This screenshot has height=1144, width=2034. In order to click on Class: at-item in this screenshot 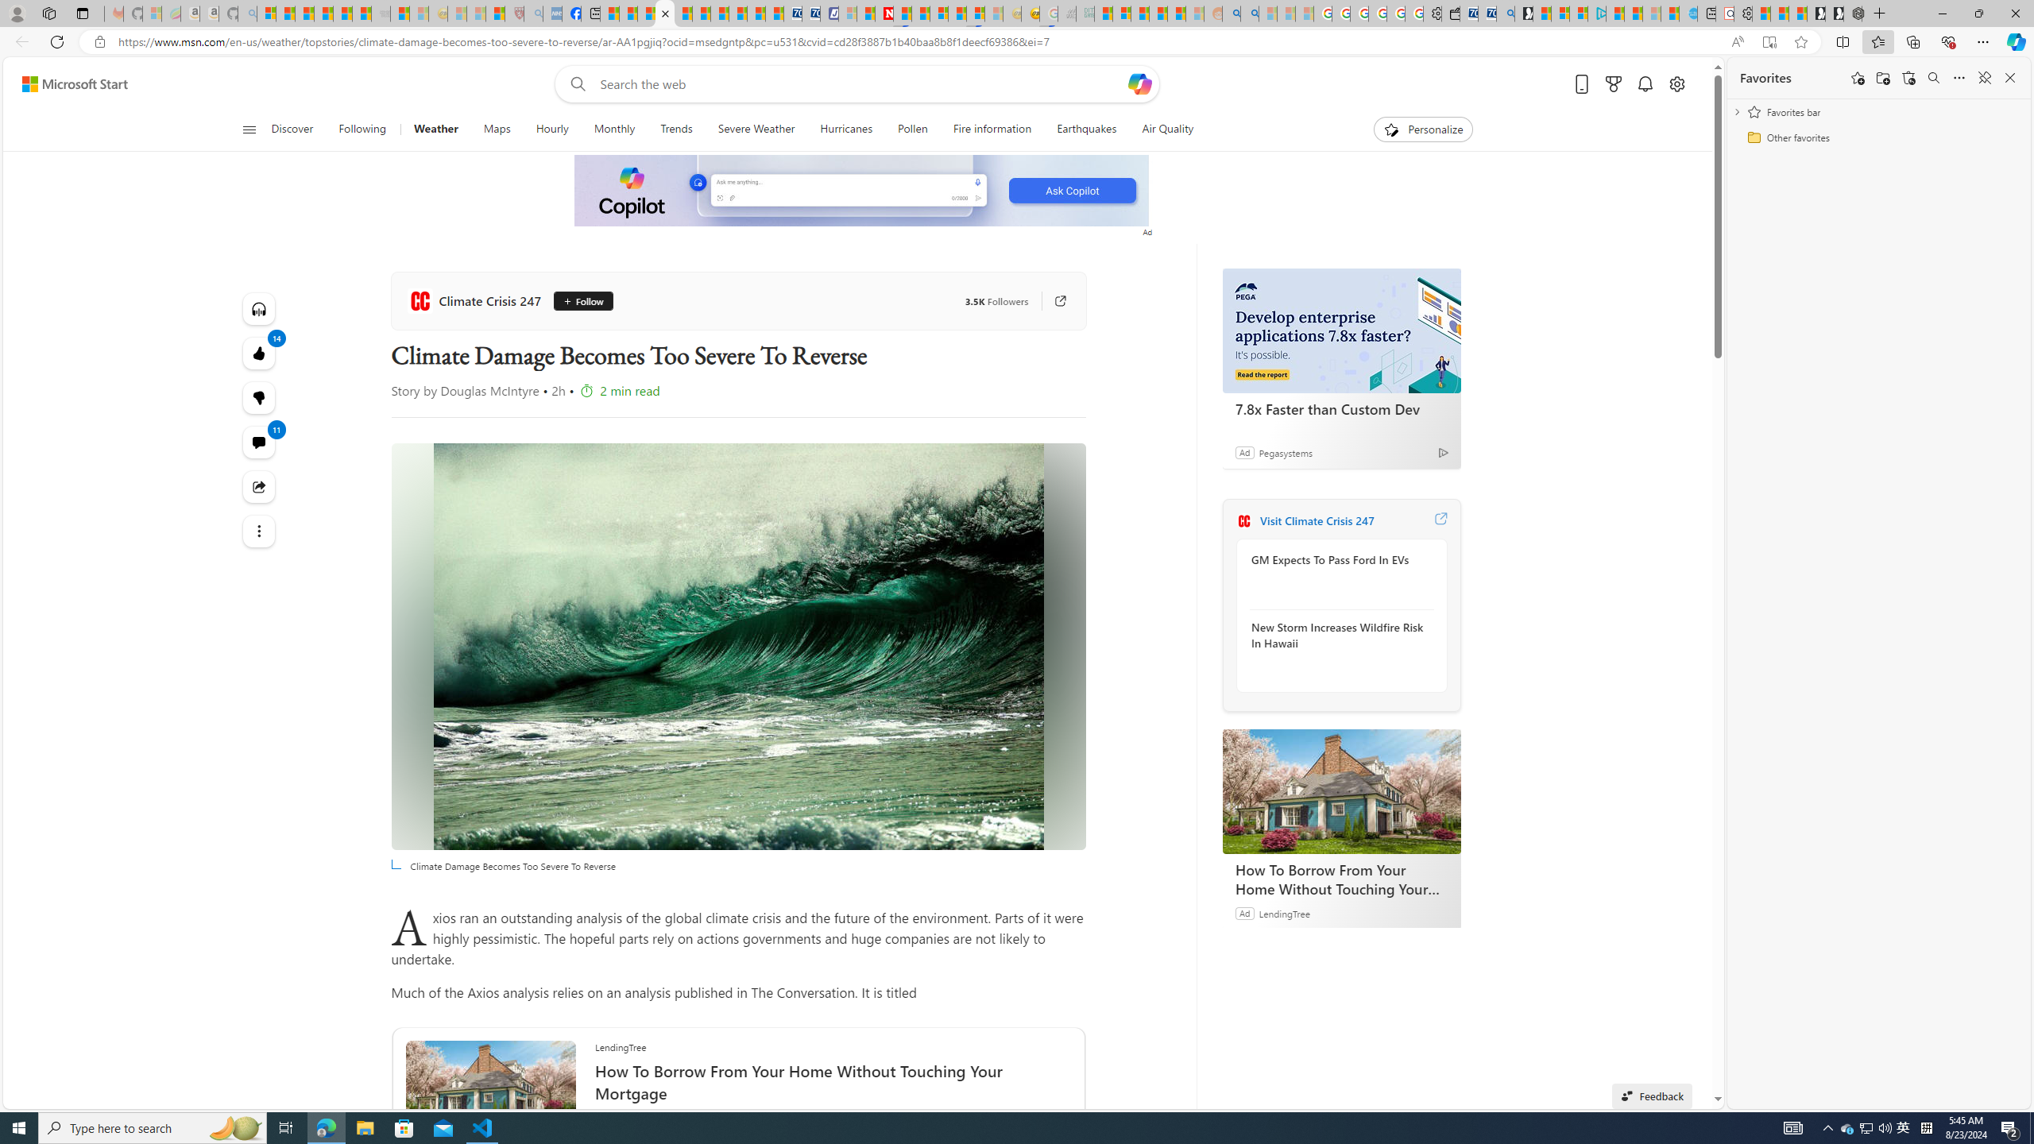, I will do `click(257, 531)`.